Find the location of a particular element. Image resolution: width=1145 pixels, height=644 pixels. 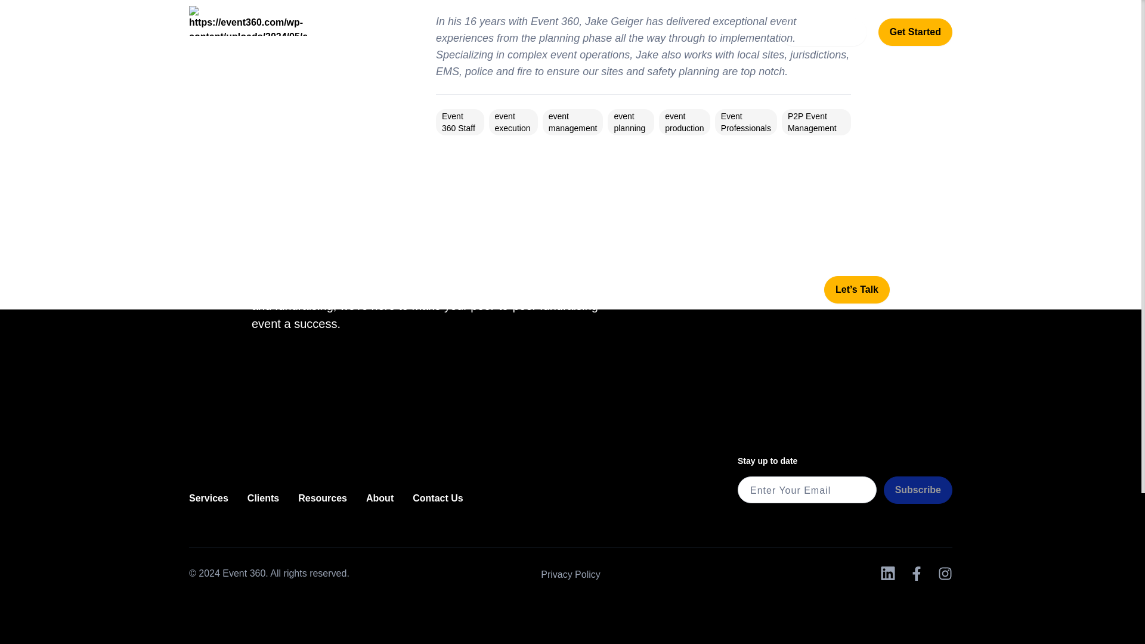

Clients is located at coordinates (263, 498).